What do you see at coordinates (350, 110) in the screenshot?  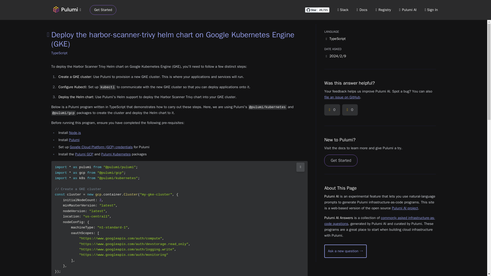 I see `Downvote this answer` at bounding box center [350, 110].